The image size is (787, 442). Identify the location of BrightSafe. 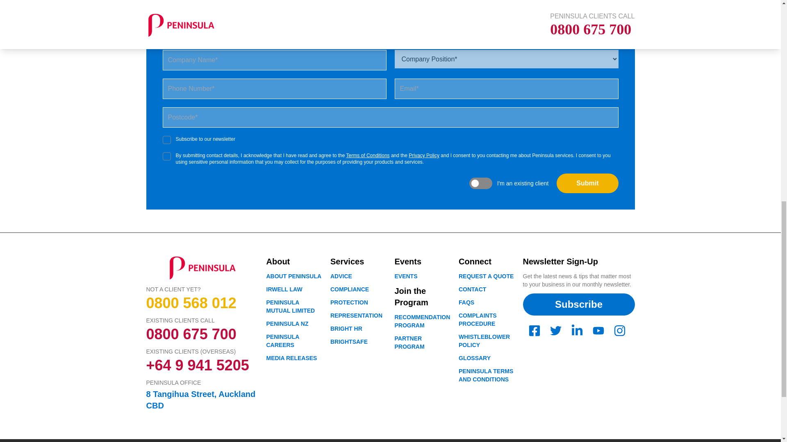
(349, 342).